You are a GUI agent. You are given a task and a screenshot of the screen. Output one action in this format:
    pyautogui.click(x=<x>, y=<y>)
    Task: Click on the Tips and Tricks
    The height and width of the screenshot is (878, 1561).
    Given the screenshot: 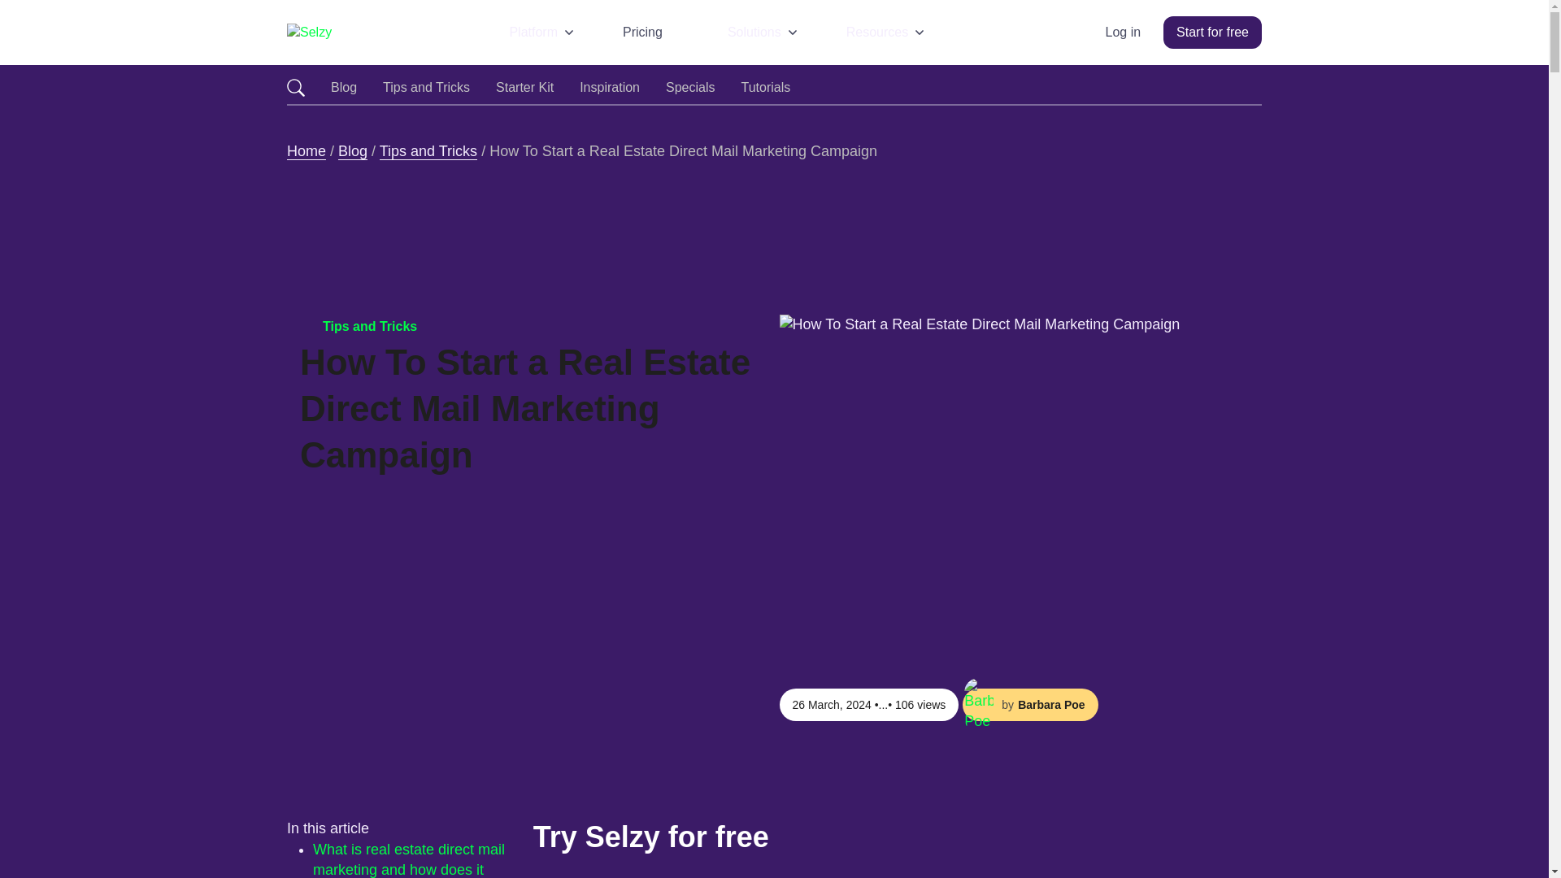 What is the action you would take?
    pyautogui.click(x=426, y=88)
    